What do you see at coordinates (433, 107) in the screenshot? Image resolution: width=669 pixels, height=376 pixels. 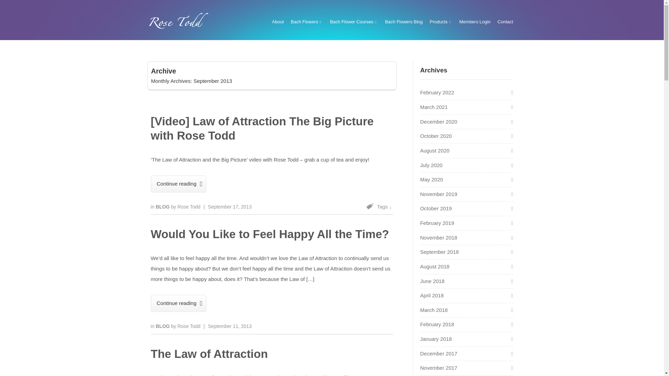 I see `March 2021` at bounding box center [433, 107].